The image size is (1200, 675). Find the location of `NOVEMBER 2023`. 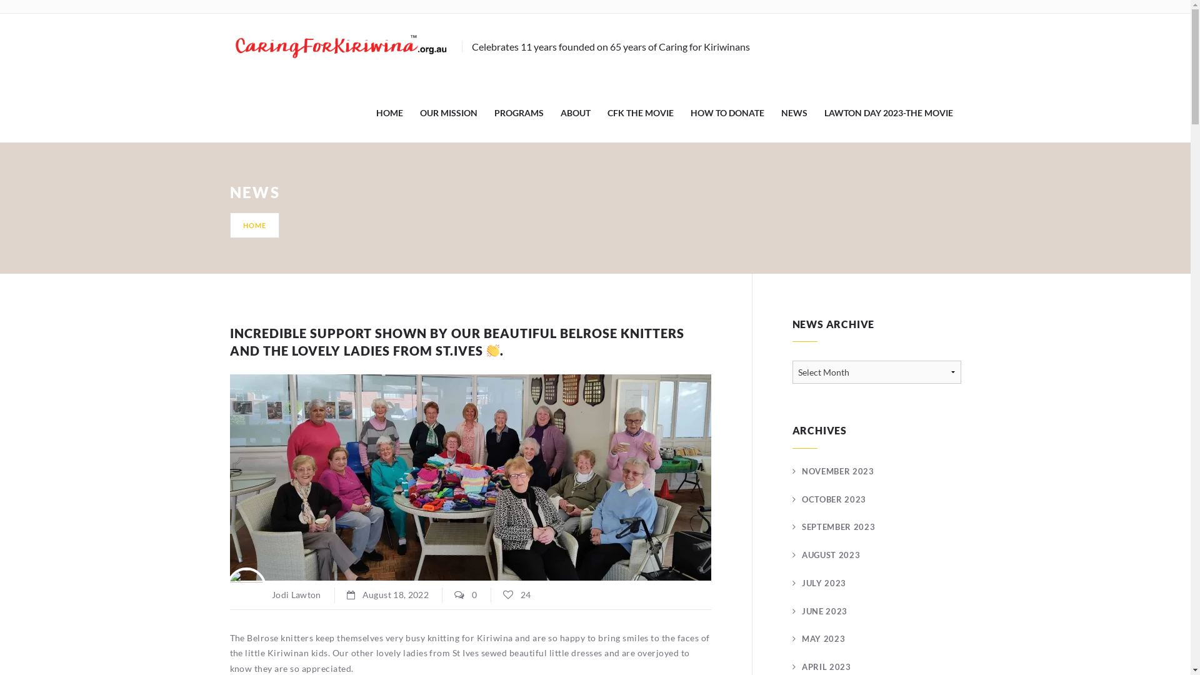

NOVEMBER 2023 is located at coordinates (834, 471).